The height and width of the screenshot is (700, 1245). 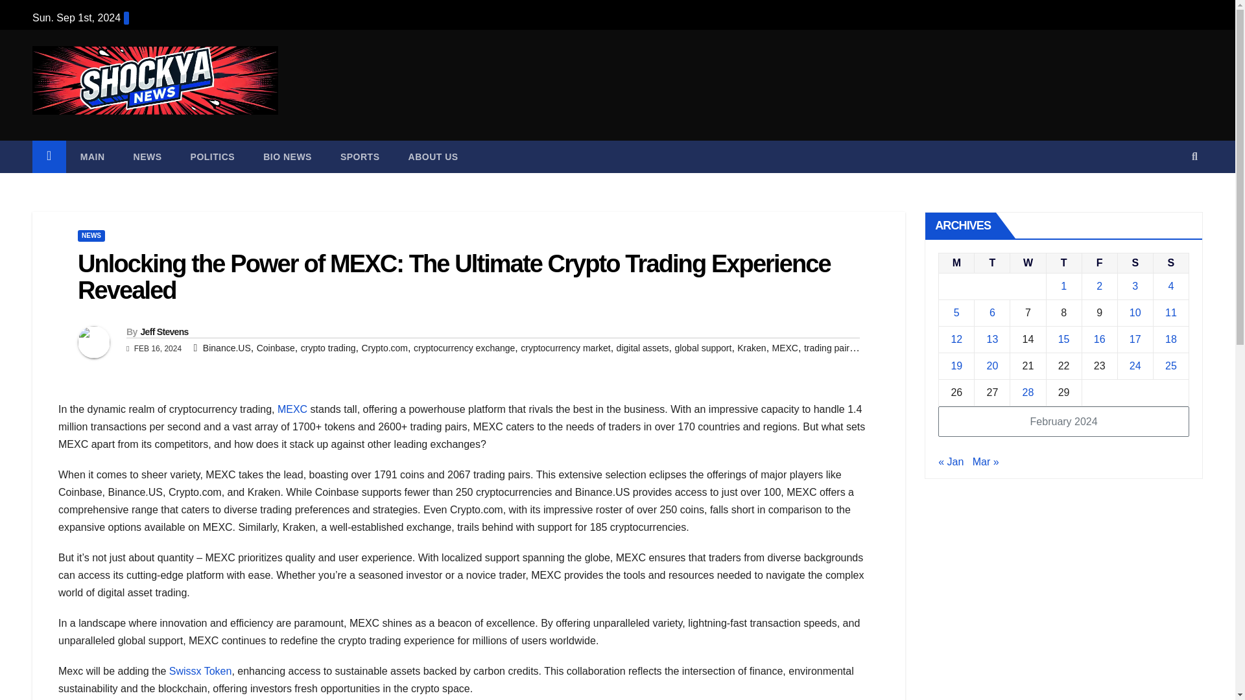 I want to click on Swissx Token, so click(x=200, y=671).